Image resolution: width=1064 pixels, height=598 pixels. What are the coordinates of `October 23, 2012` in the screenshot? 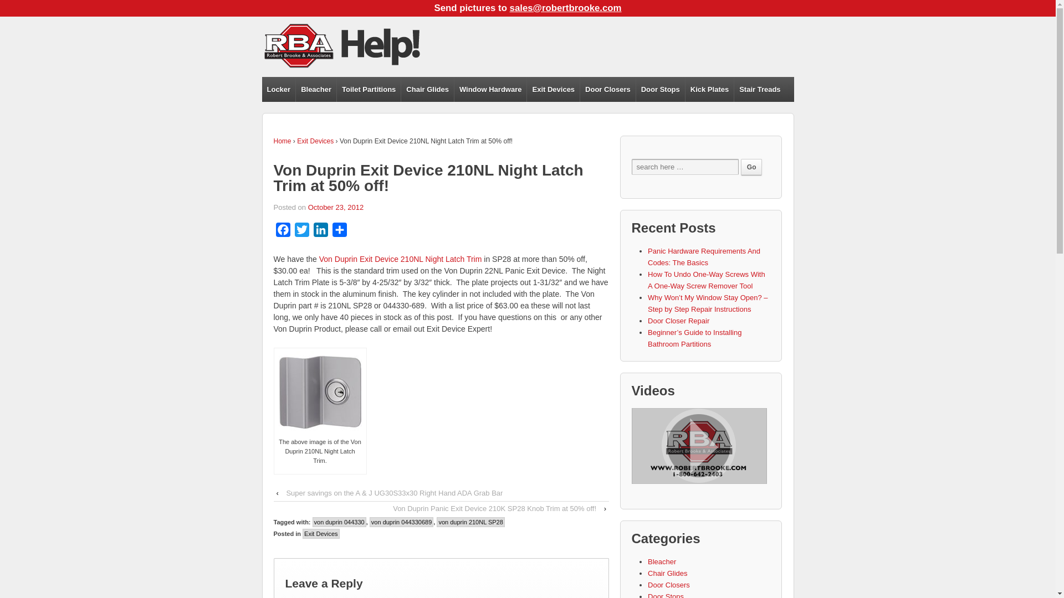 It's located at (336, 207).